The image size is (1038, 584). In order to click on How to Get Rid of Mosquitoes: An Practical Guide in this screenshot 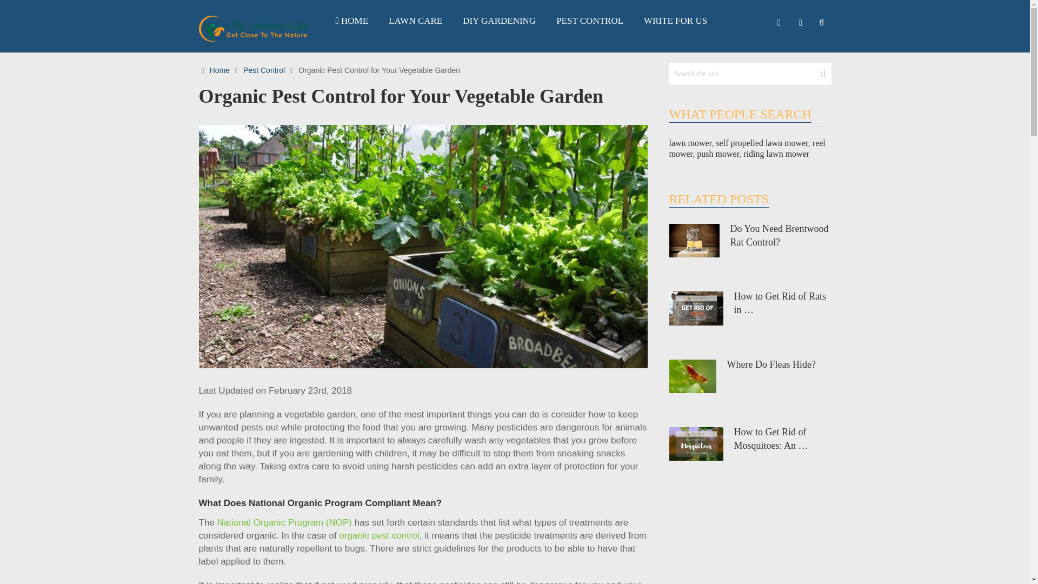, I will do `click(750, 439)`.